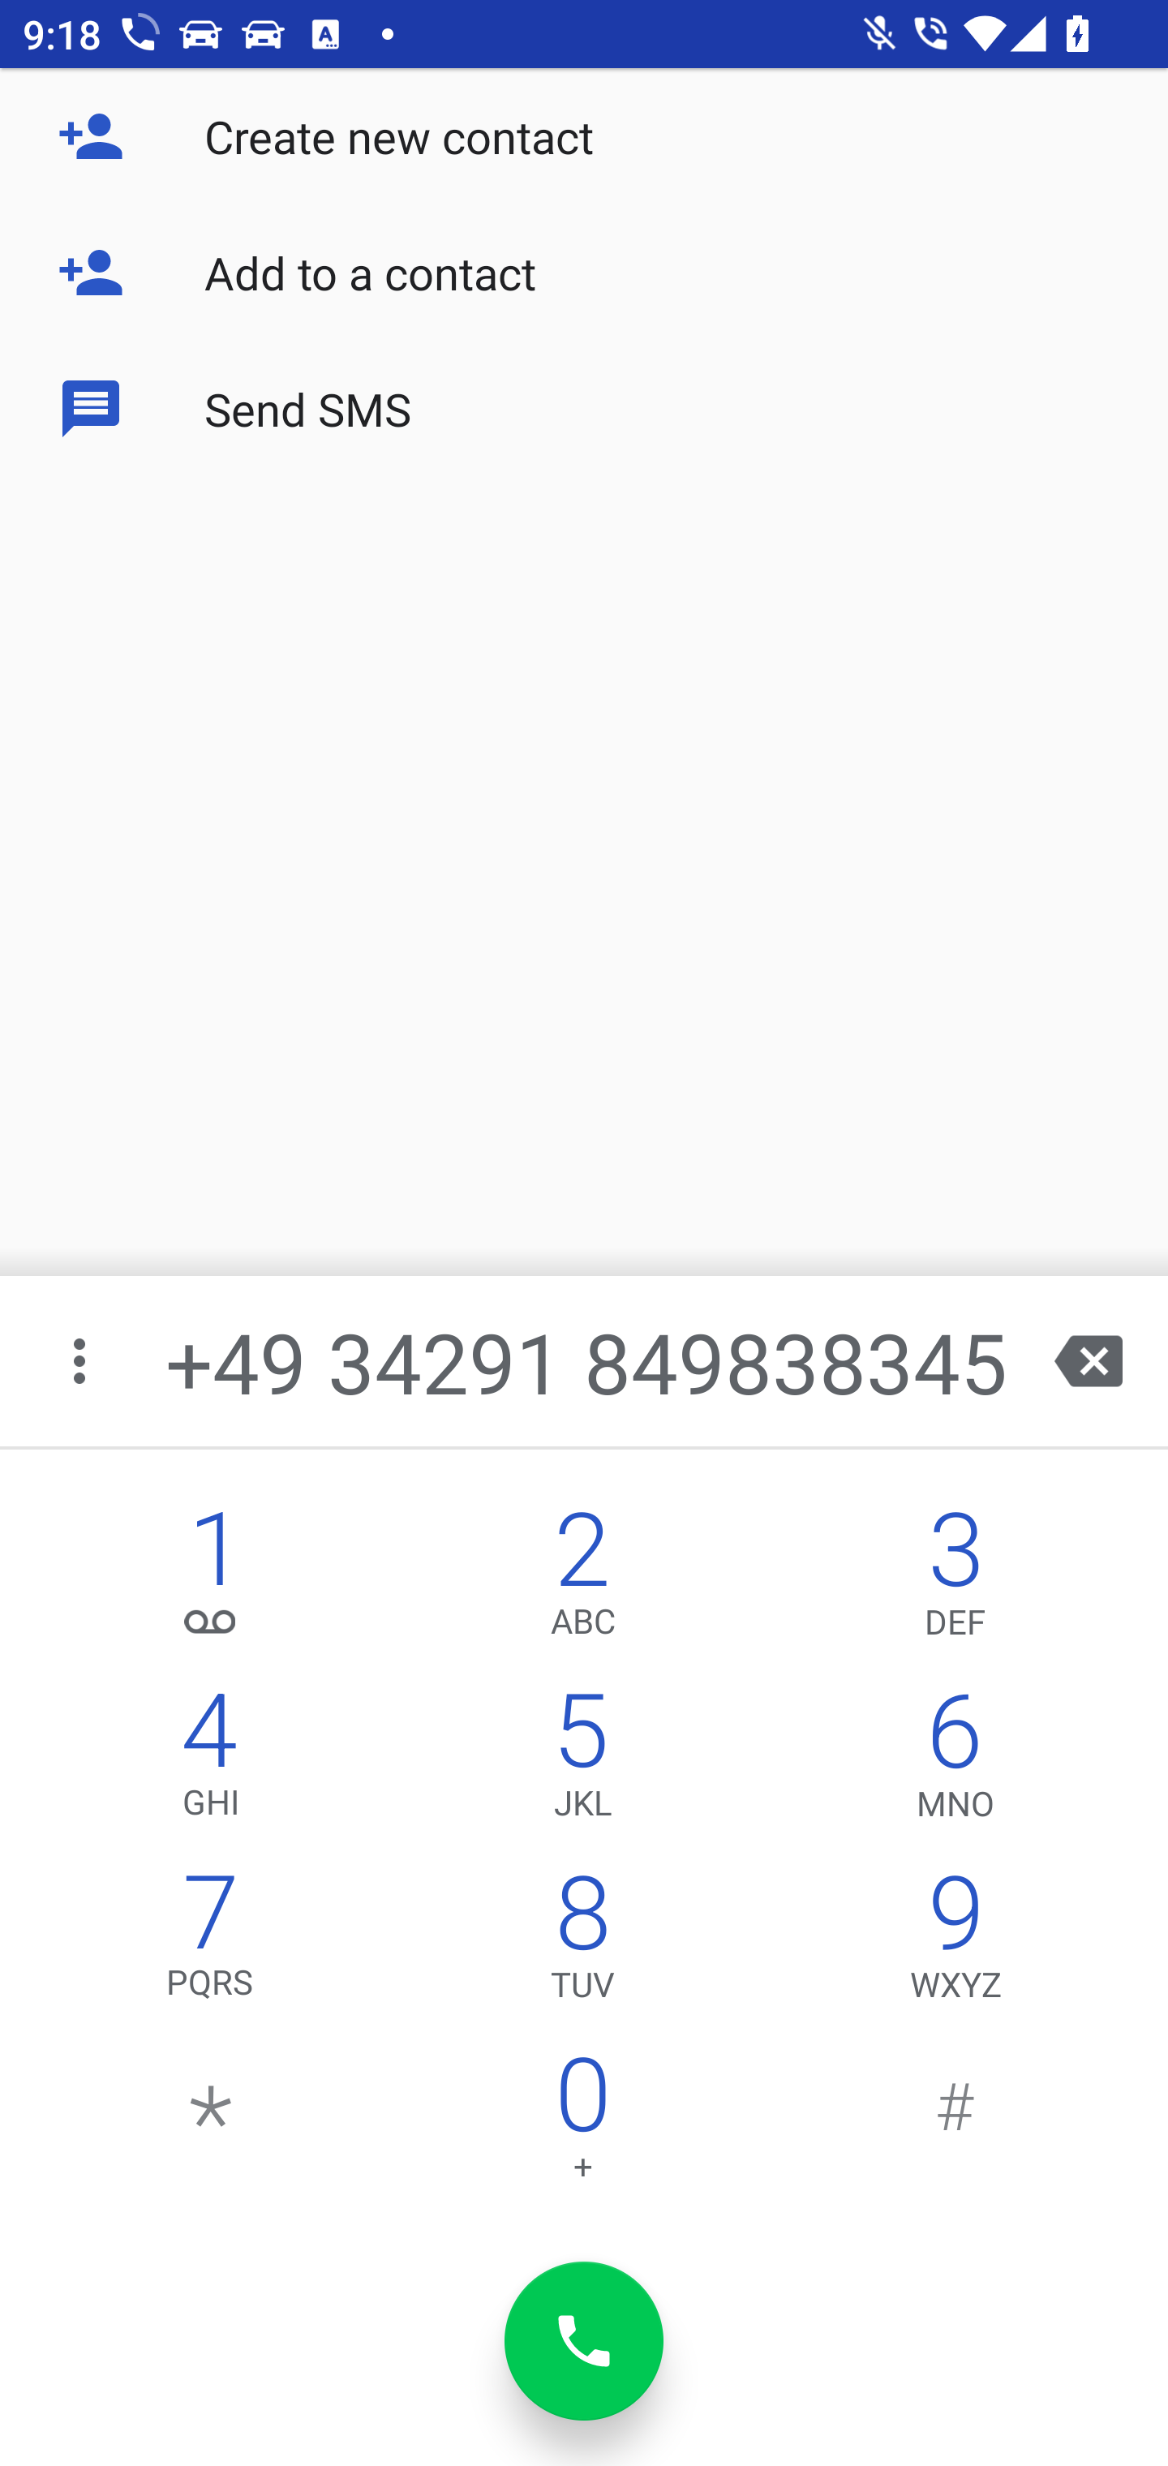 The image size is (1168, 2466). I want to click on 1, 1, so click(211, 1580).